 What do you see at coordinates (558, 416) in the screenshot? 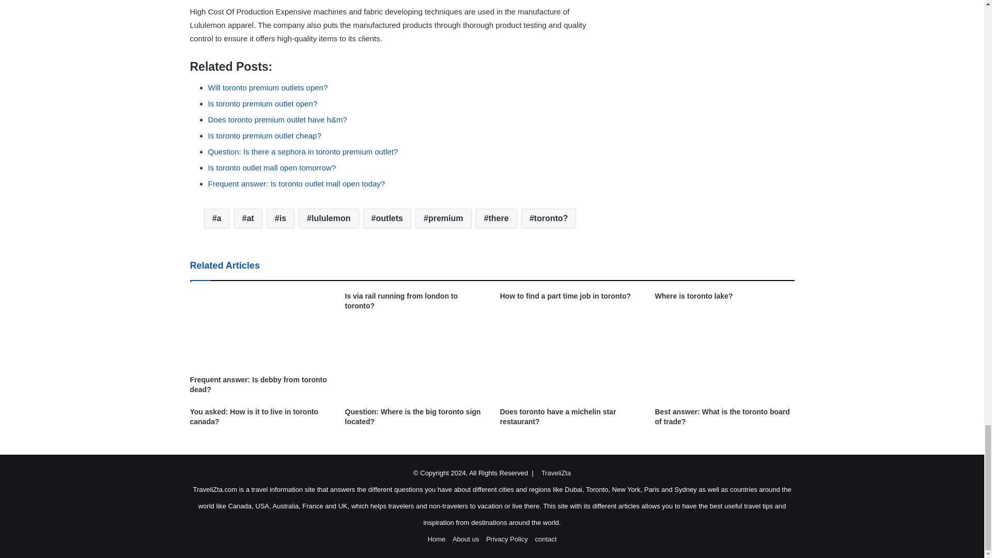
I see `Does toronto have a michelin star restaurant?` at bounding box center [558, 416].